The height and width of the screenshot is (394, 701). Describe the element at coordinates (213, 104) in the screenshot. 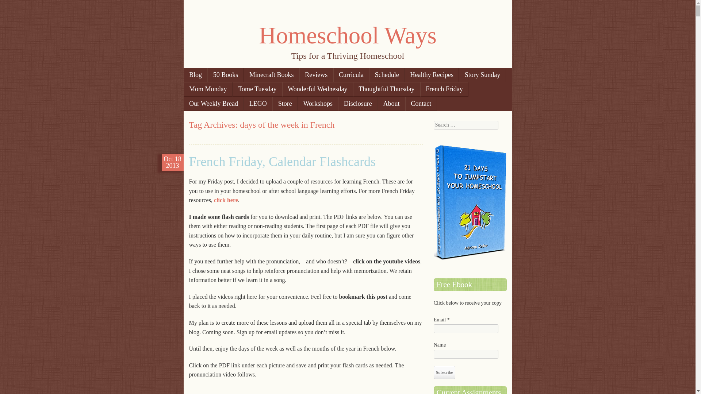

I see `Our Weekly Bread` at that location.